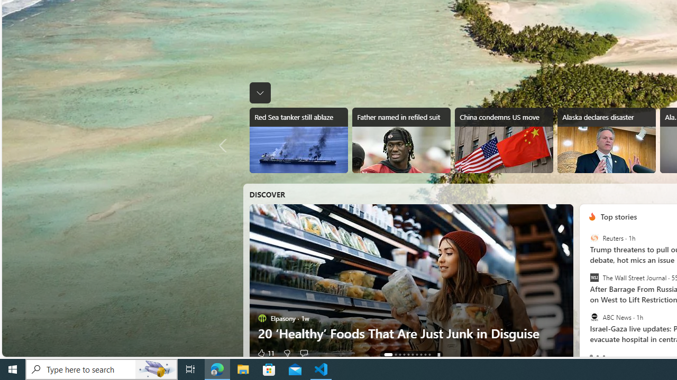  I want to click on AutomationID: tab-4, so click(408, 355).